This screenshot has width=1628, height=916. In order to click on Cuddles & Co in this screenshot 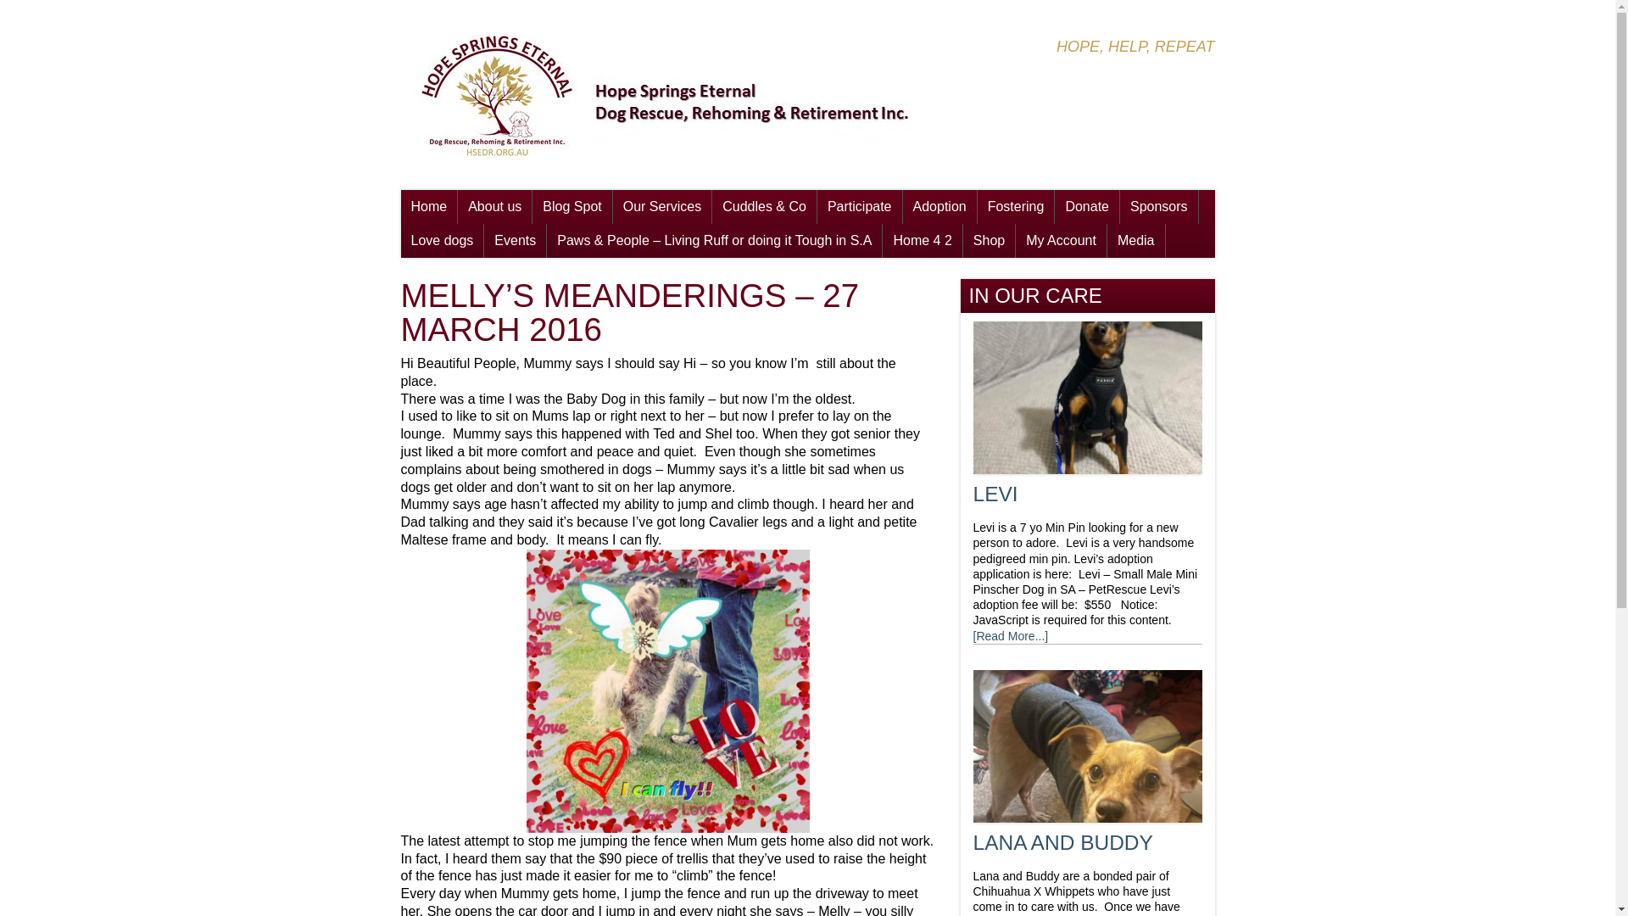, I will do `click(765, 207)`.